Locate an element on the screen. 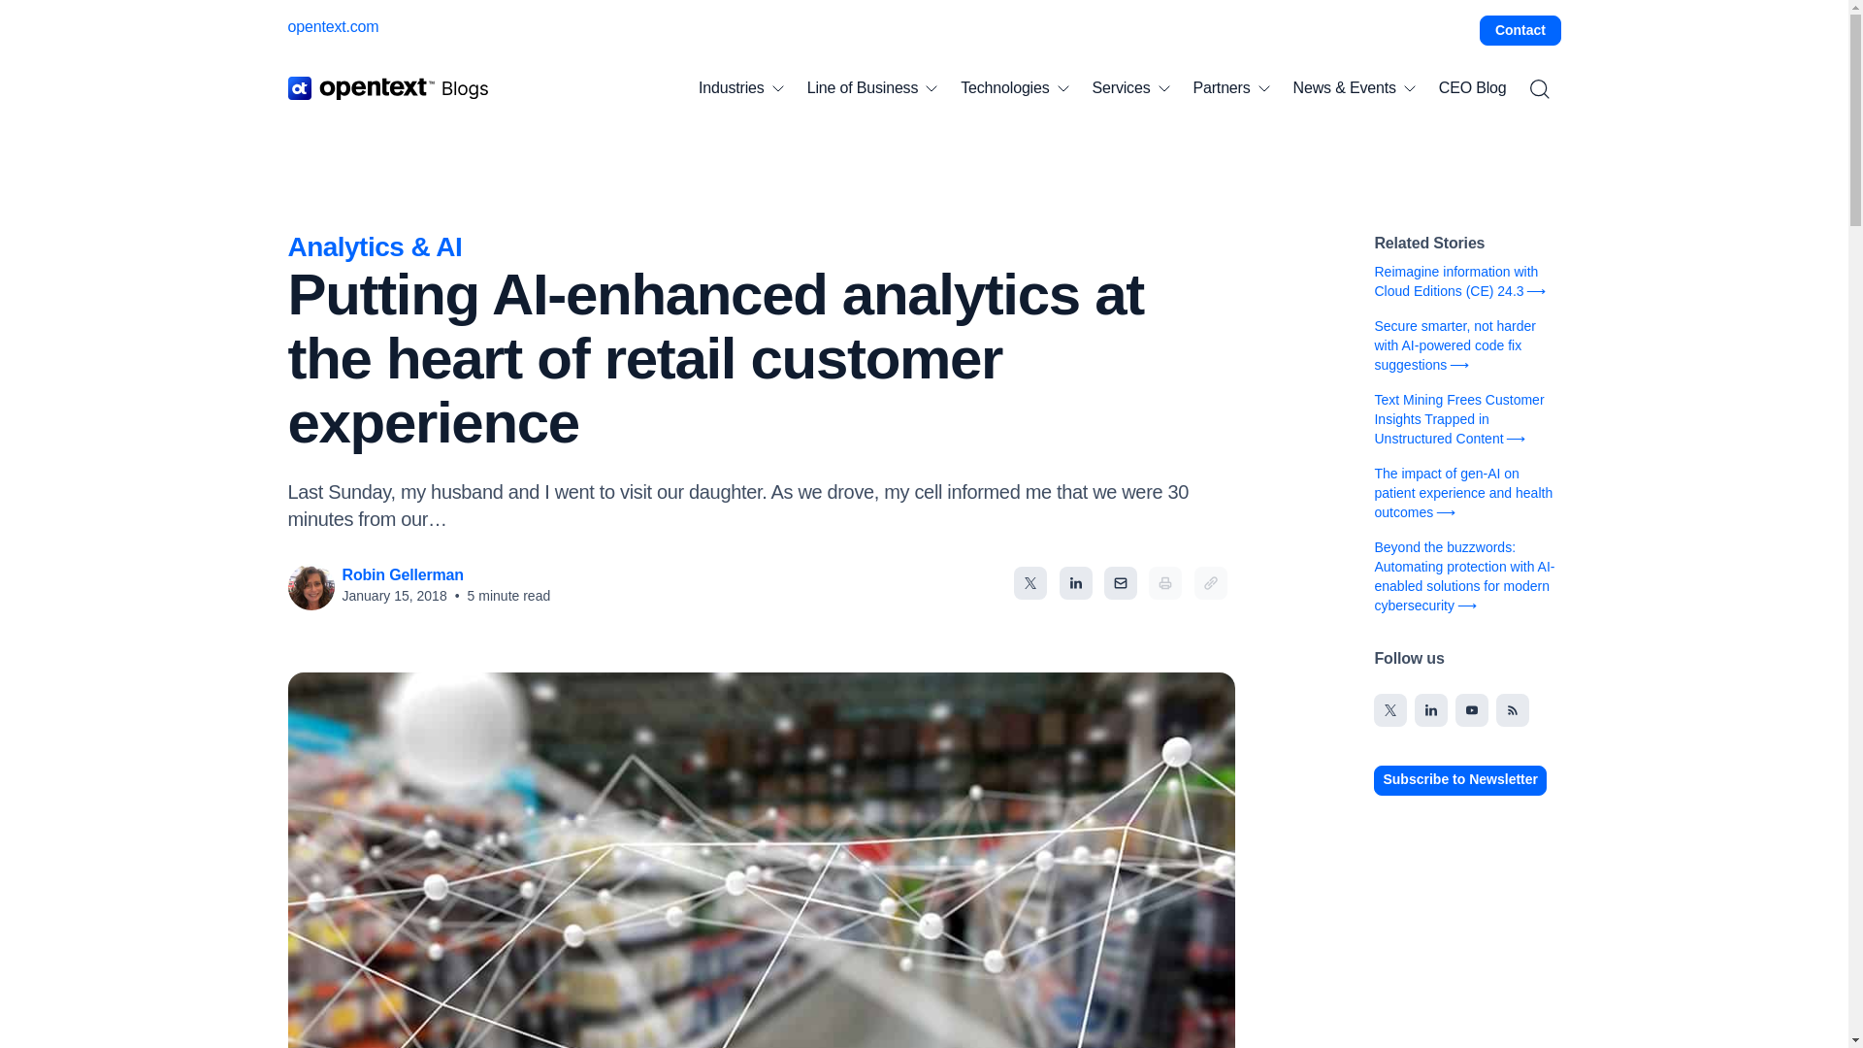 This screenshot has width=1863, height=1048. Industries is located at coordinates (741, 88).